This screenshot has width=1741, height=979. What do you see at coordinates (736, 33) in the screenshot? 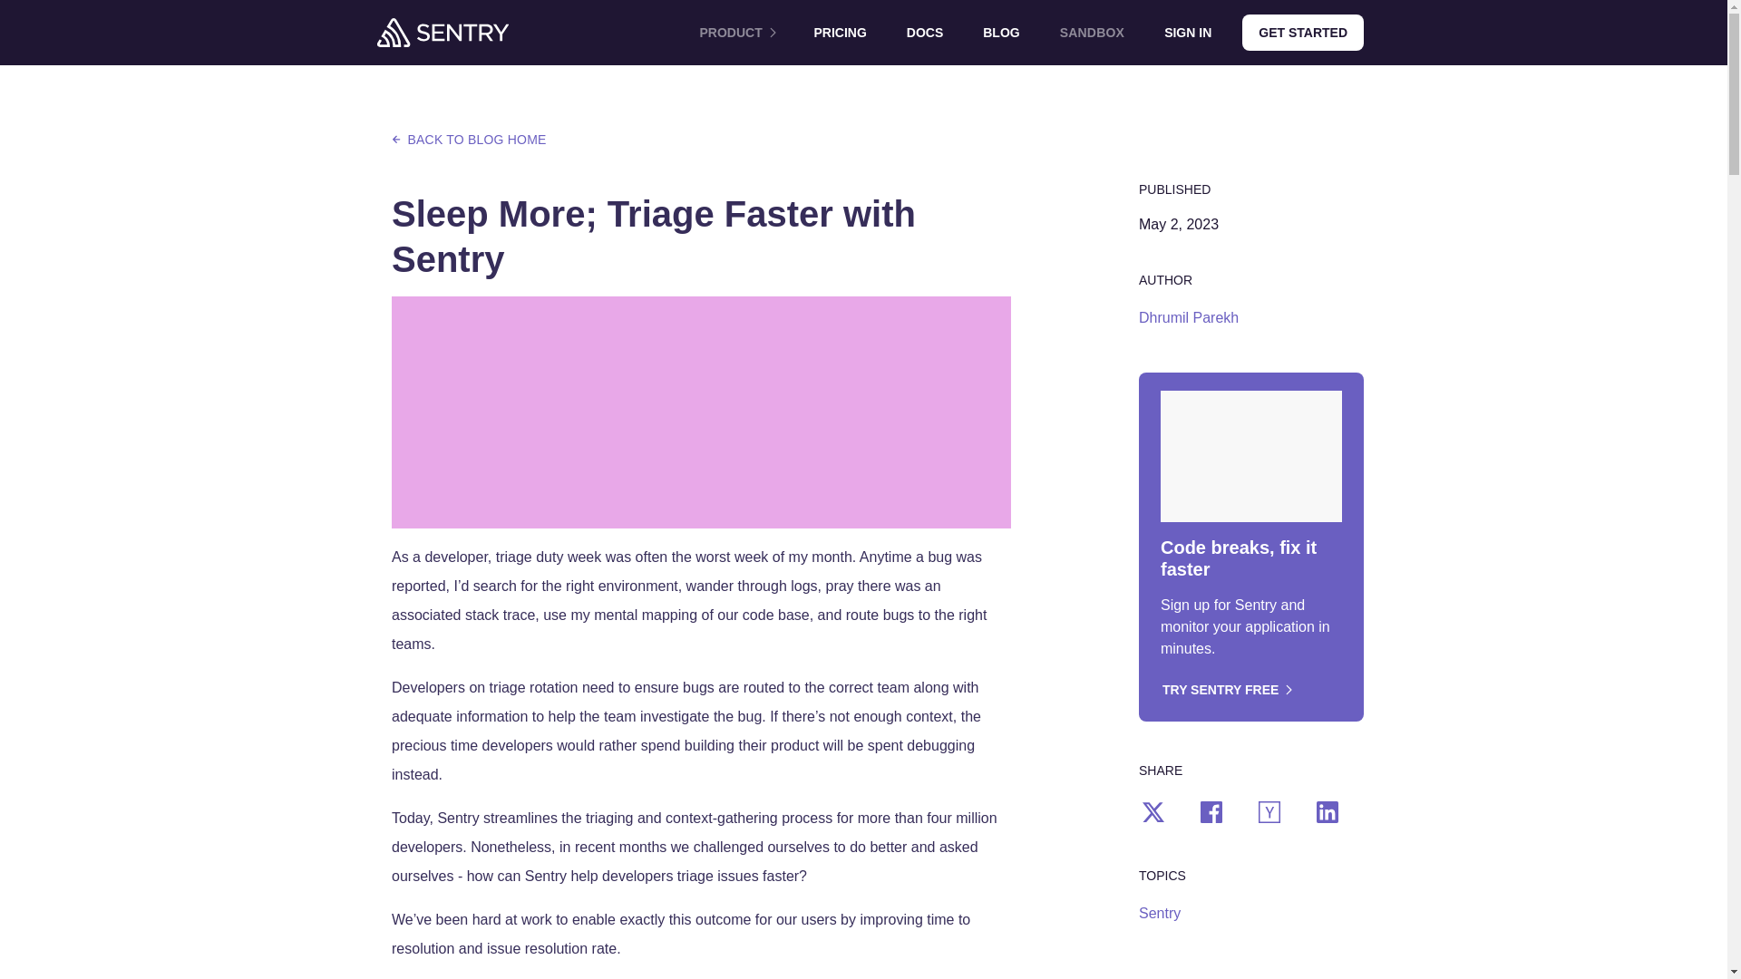
I see `PRODUCT` at bounding box center [736, 33].